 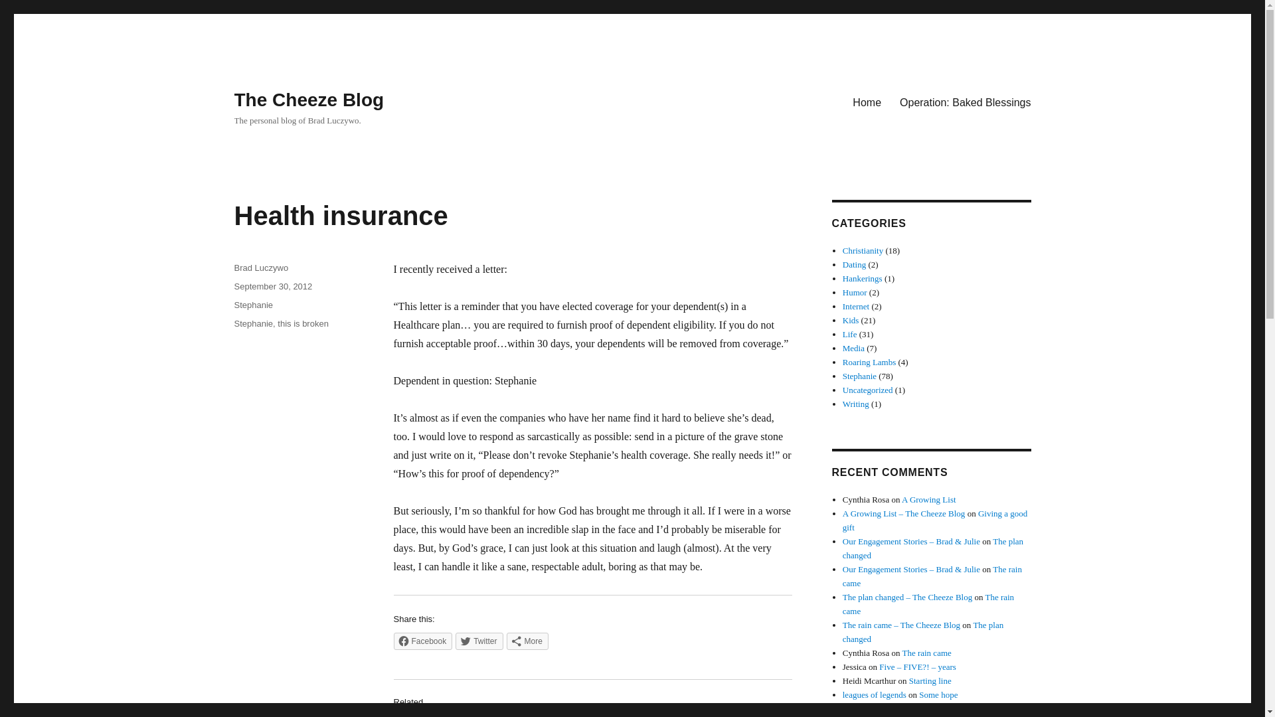 What do you see at coordinates (855, 292) in the screenshot?
I see `Humor` at bounding box center [855, 292].